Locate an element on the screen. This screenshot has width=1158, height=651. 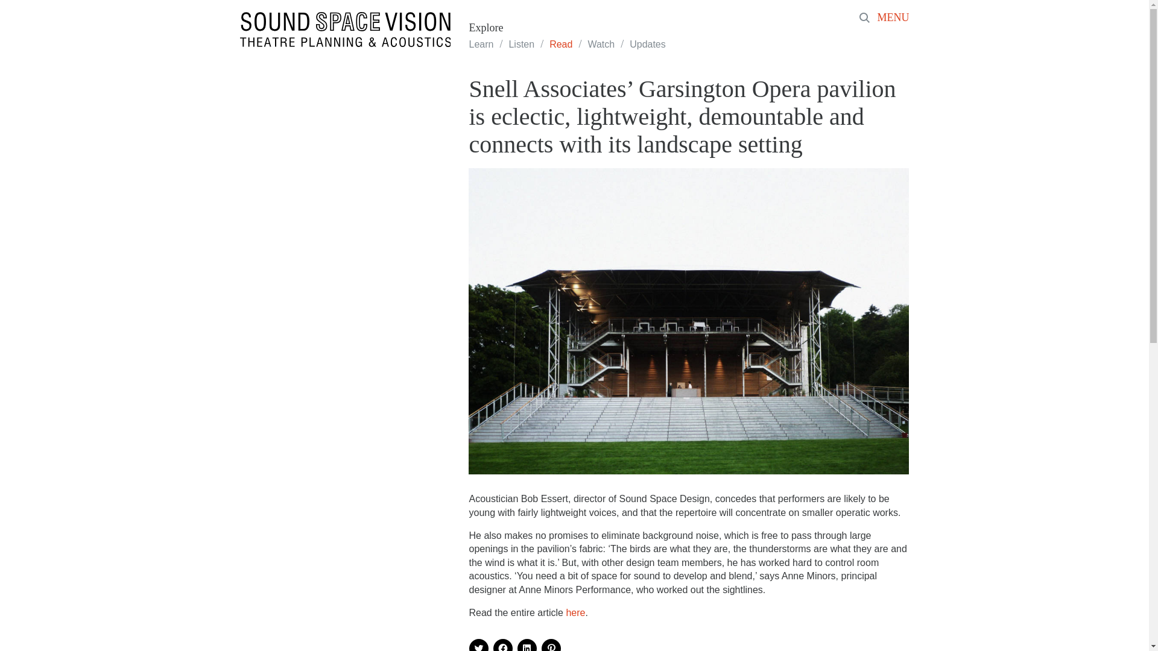
MENU is located at coordinates (895, 18).